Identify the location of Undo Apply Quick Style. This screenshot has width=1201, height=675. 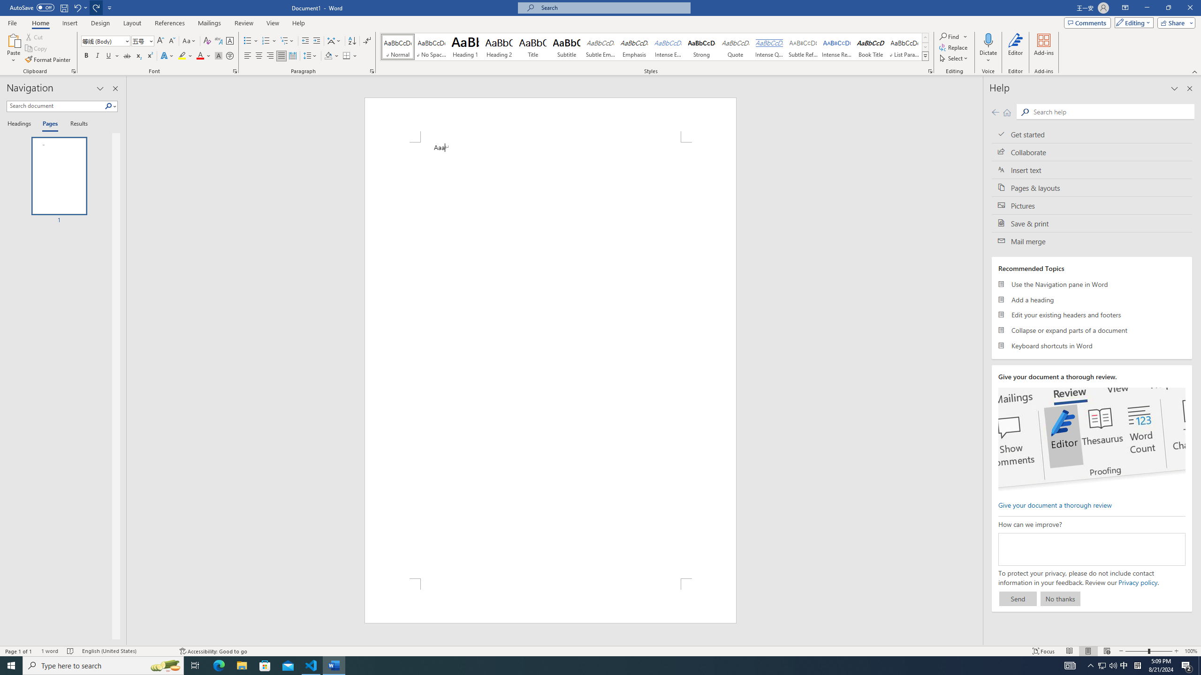
(77, 7).